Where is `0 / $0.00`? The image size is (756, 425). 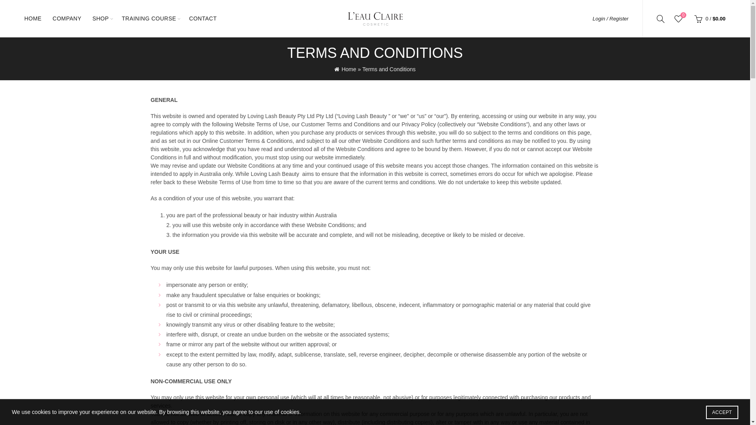 0 / $0.00 is located at coordinates (709, 18).